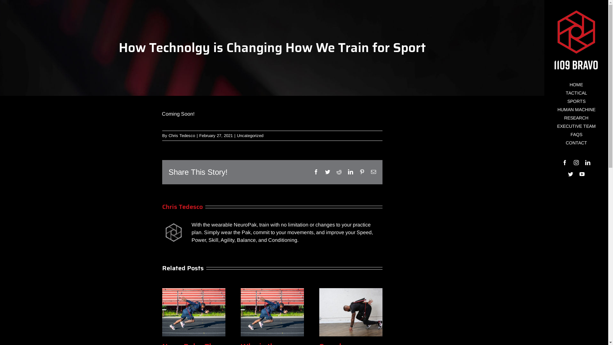  What do you see at coordinates (576, 143) in the screenshot?
I see `CONTACT` at bounding box center [576, 143].